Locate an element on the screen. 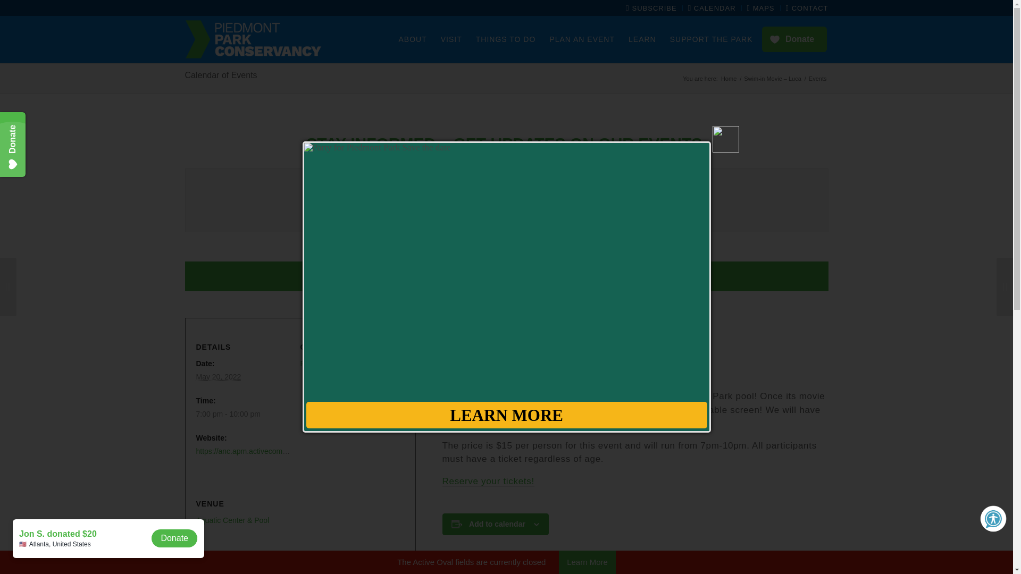 The height and width of the screenshot is (574, 1021). PLAN AN EVENT is located at coordinates (582, 39).